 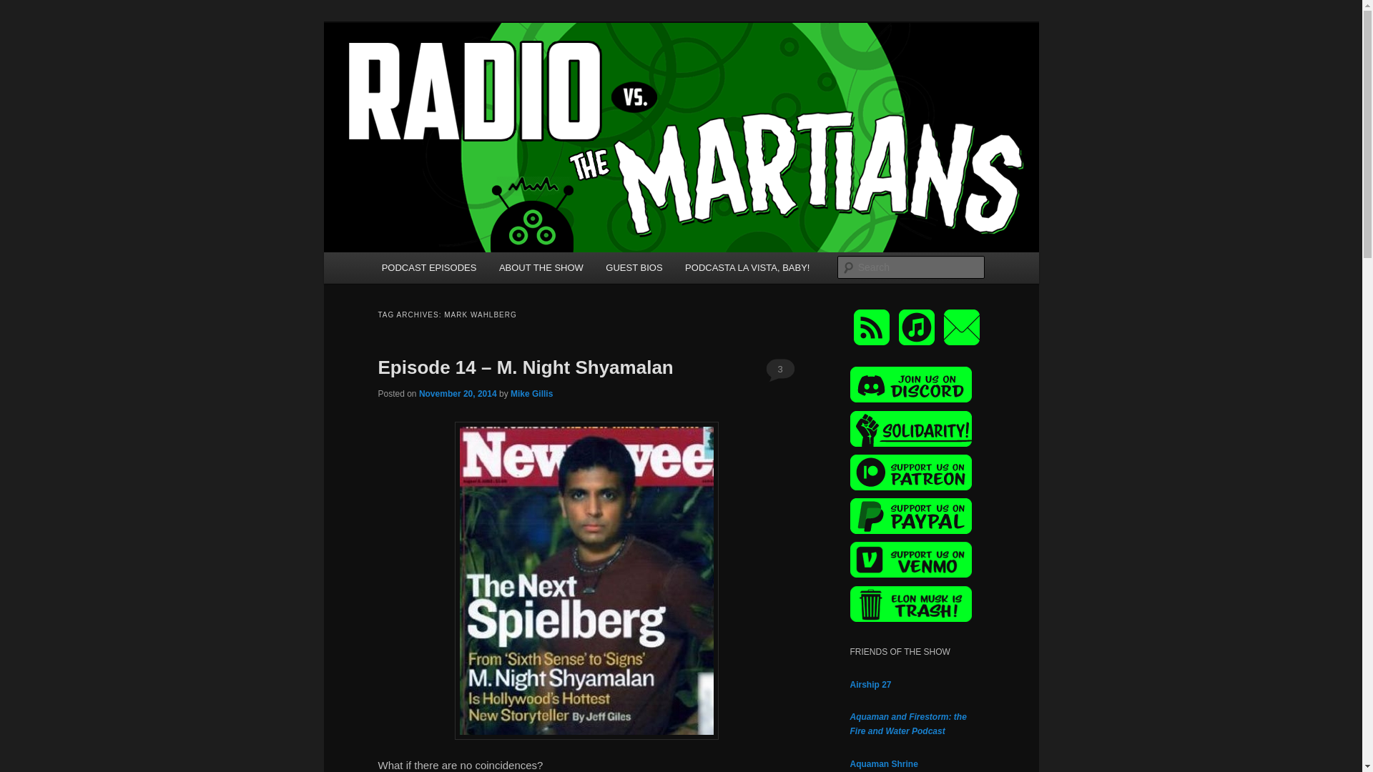 I want to click on 3, so click(x=780, y=369).